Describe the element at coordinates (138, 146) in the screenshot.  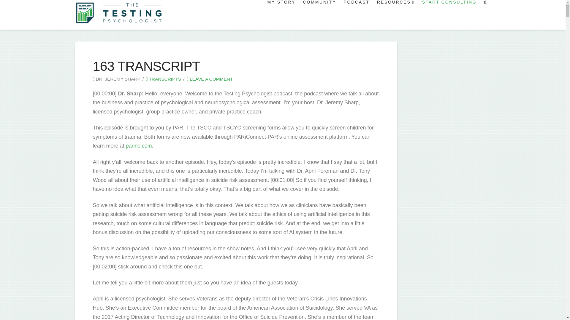
I see `parinc.com` at that location.